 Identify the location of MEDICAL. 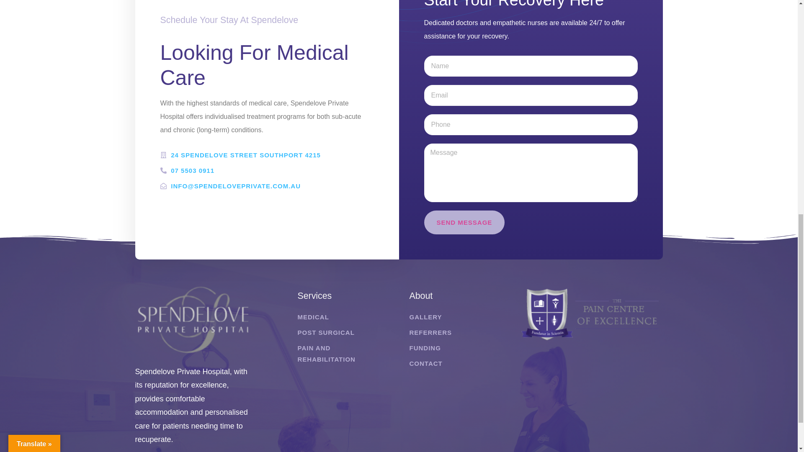
(313, 317).